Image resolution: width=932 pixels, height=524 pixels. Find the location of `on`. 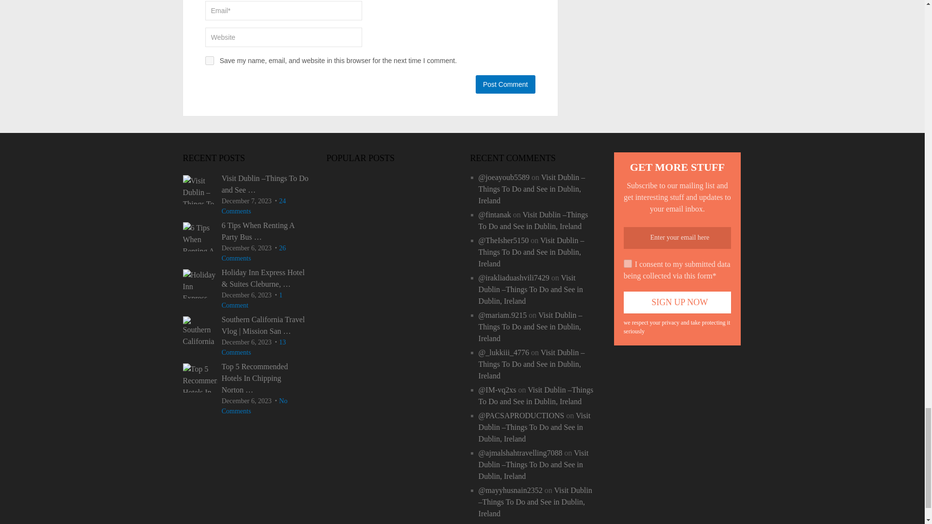

on is located at coordinates (627, 263).